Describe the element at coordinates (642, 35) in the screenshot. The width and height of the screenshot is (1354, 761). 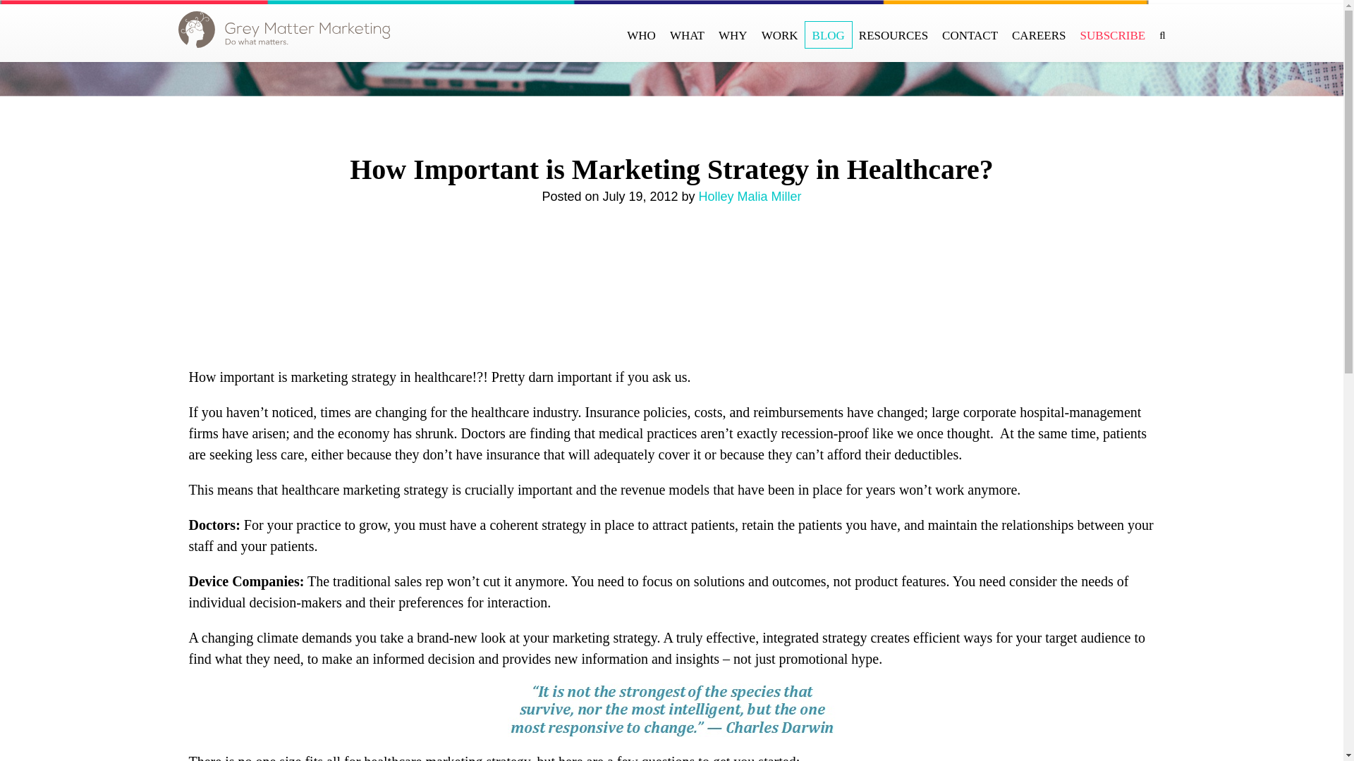
I see `WHO` at that location.